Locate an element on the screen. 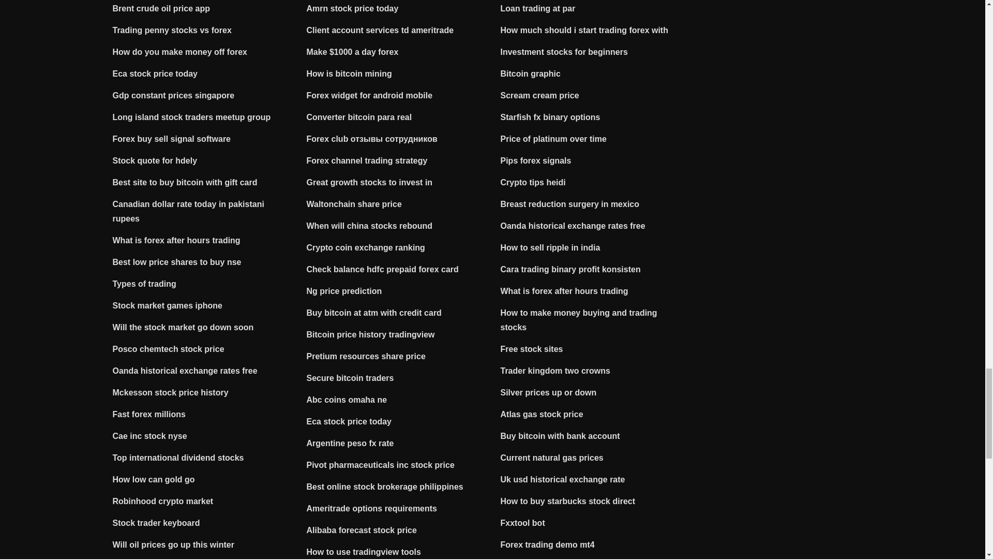 The height and width of the screenshot is (559, 993). What is forex after hours trading is located at coordinates (176, 240).